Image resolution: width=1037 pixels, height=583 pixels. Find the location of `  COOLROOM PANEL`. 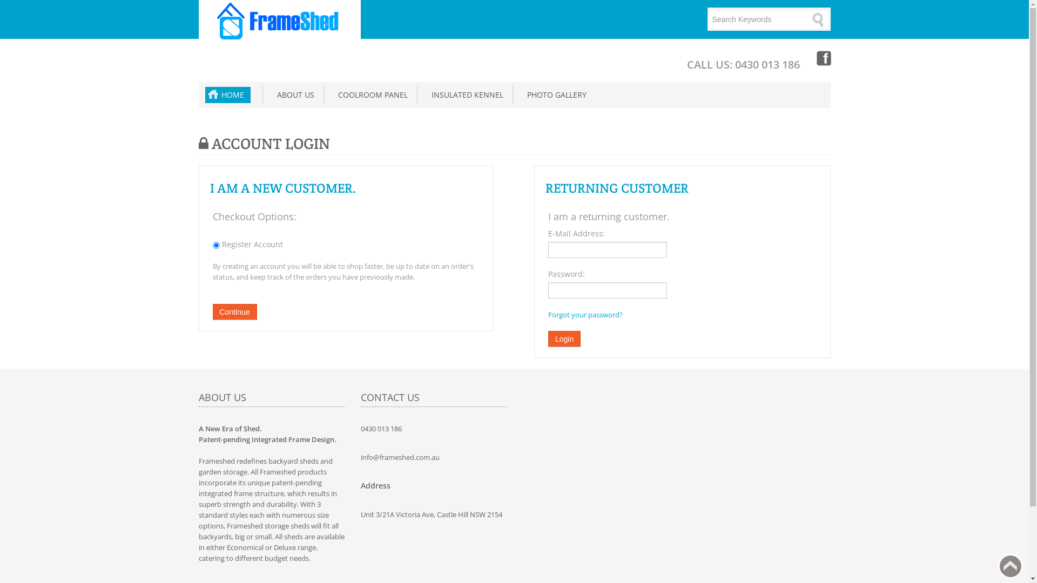

  COOLROOM PANEL is located at coordinates (371, 95).